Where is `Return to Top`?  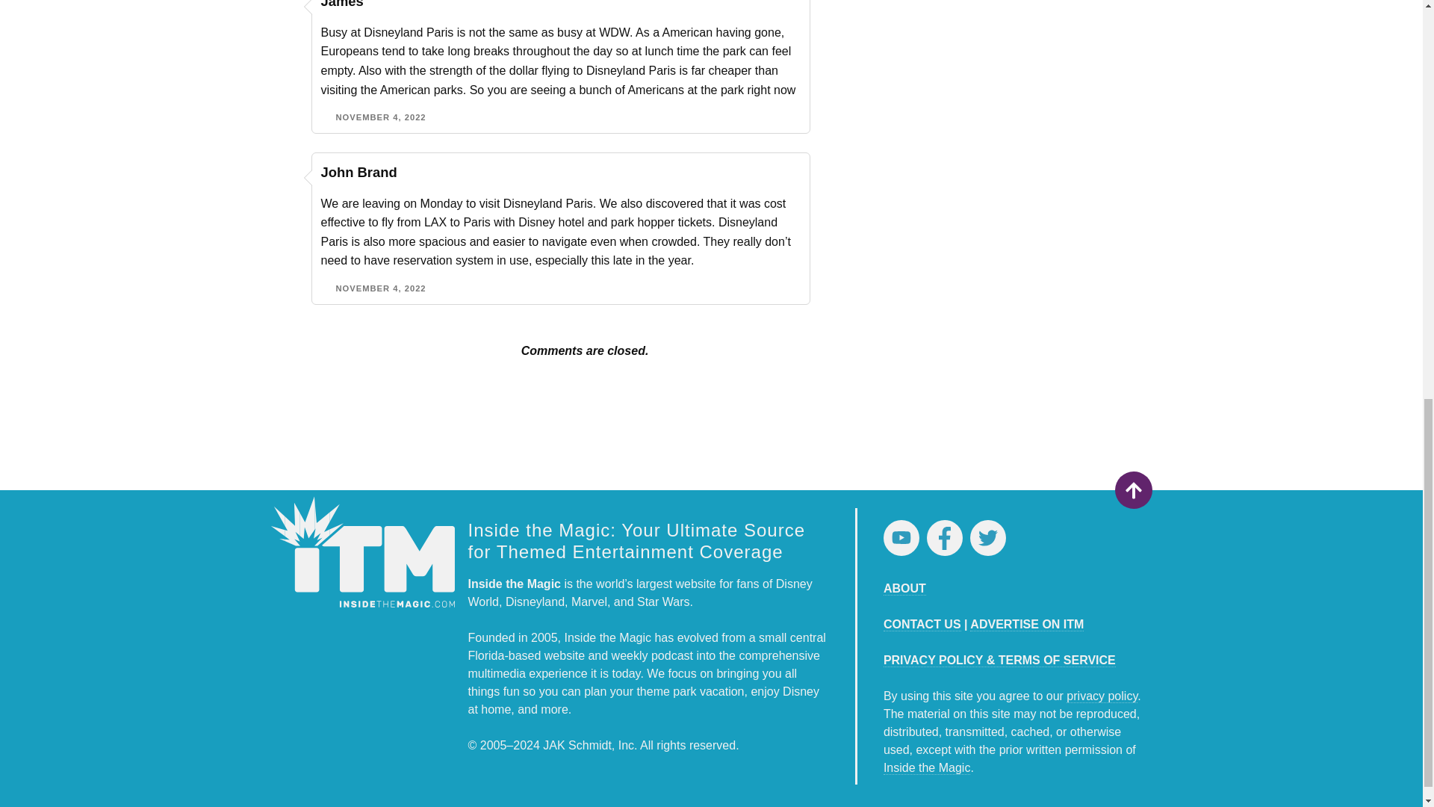
Return to Top is located at coordinates (1132, 490).